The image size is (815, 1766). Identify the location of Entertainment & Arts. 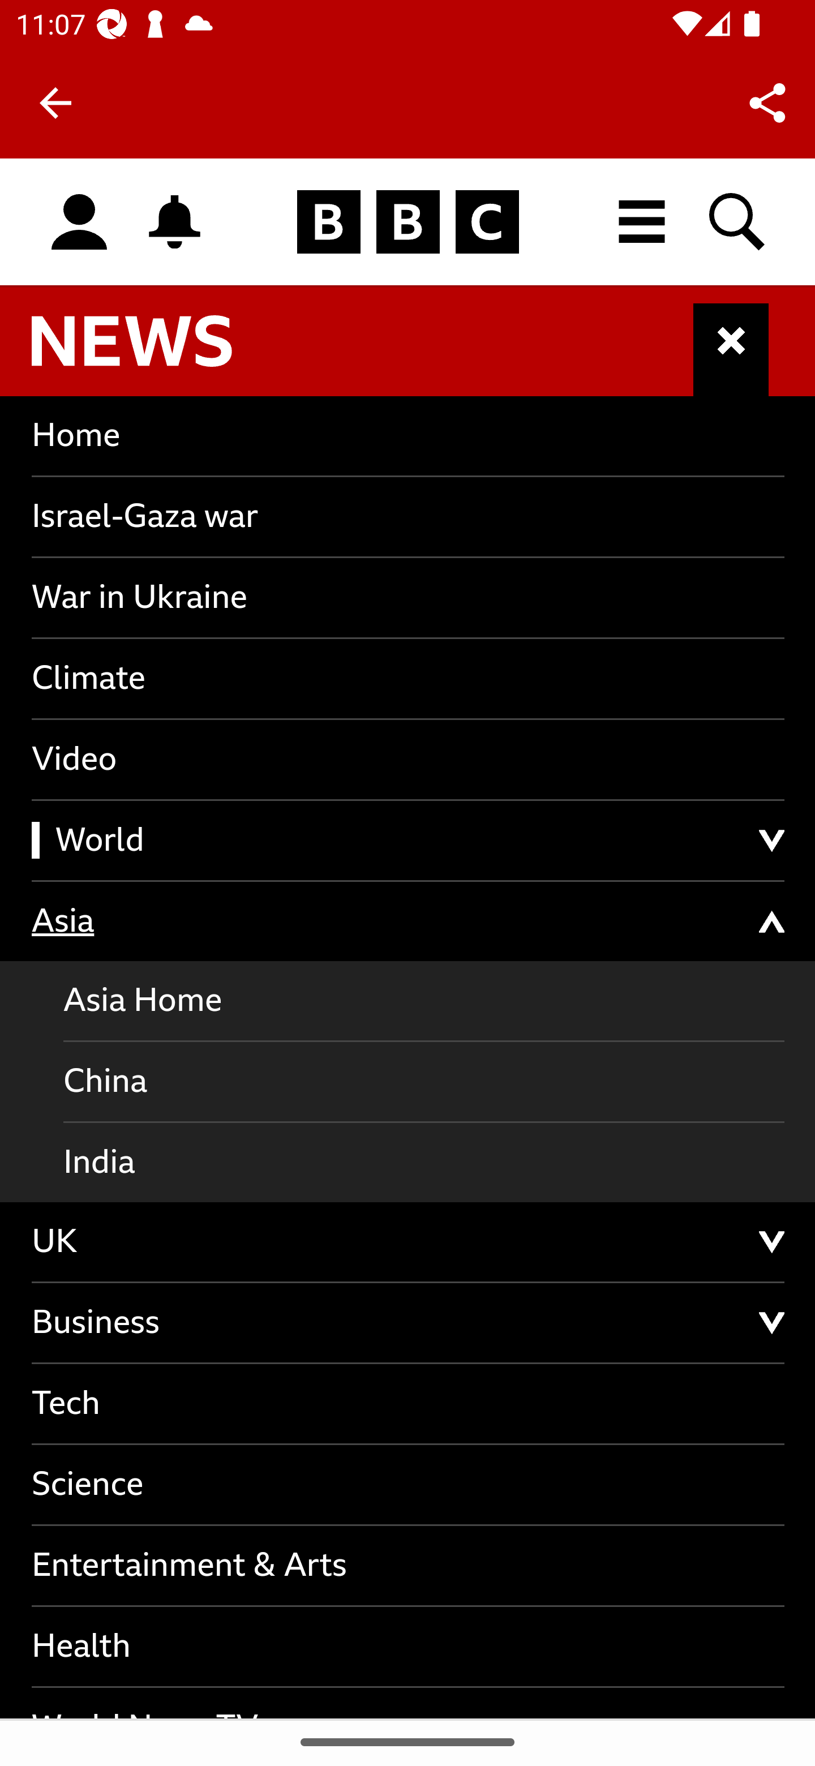
(409, 1566).